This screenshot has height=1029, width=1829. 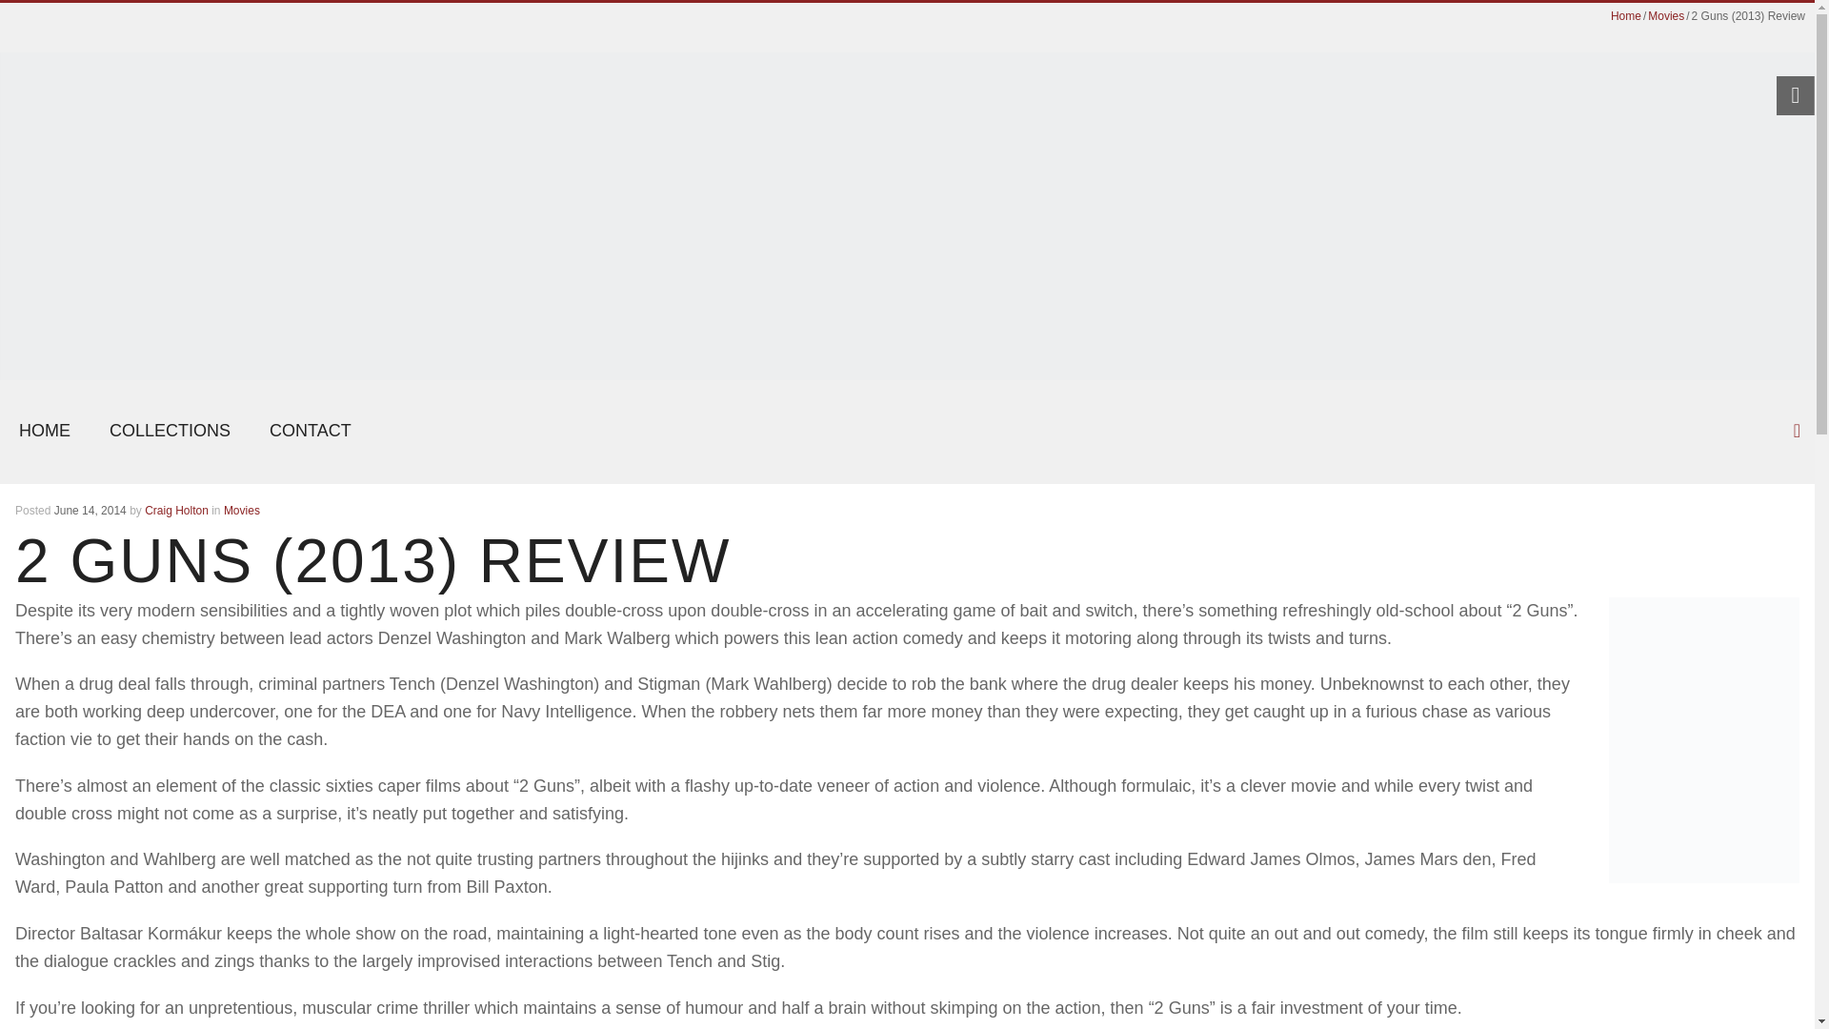 I want to click on HOME, so click(x=45, y=431).